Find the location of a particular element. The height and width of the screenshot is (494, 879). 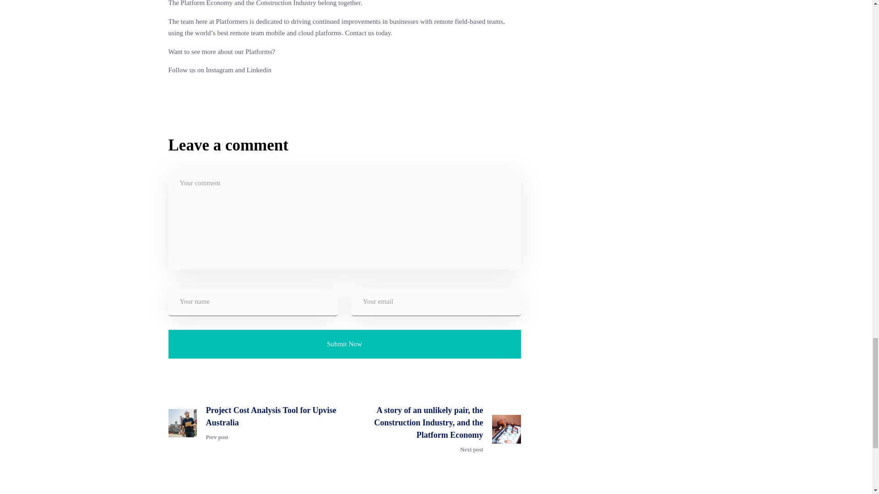

Submit Now is located at coordinates (345, 344).